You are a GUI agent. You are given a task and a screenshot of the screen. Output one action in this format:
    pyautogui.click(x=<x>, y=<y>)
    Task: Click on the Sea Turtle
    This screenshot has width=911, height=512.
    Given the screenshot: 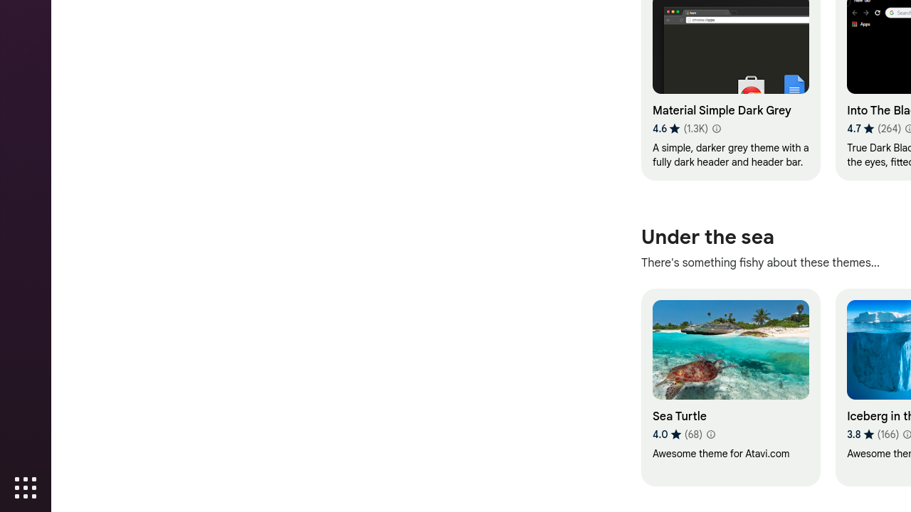 What is the action you would take?
    pyautogui.click(x=730, y=388)
    